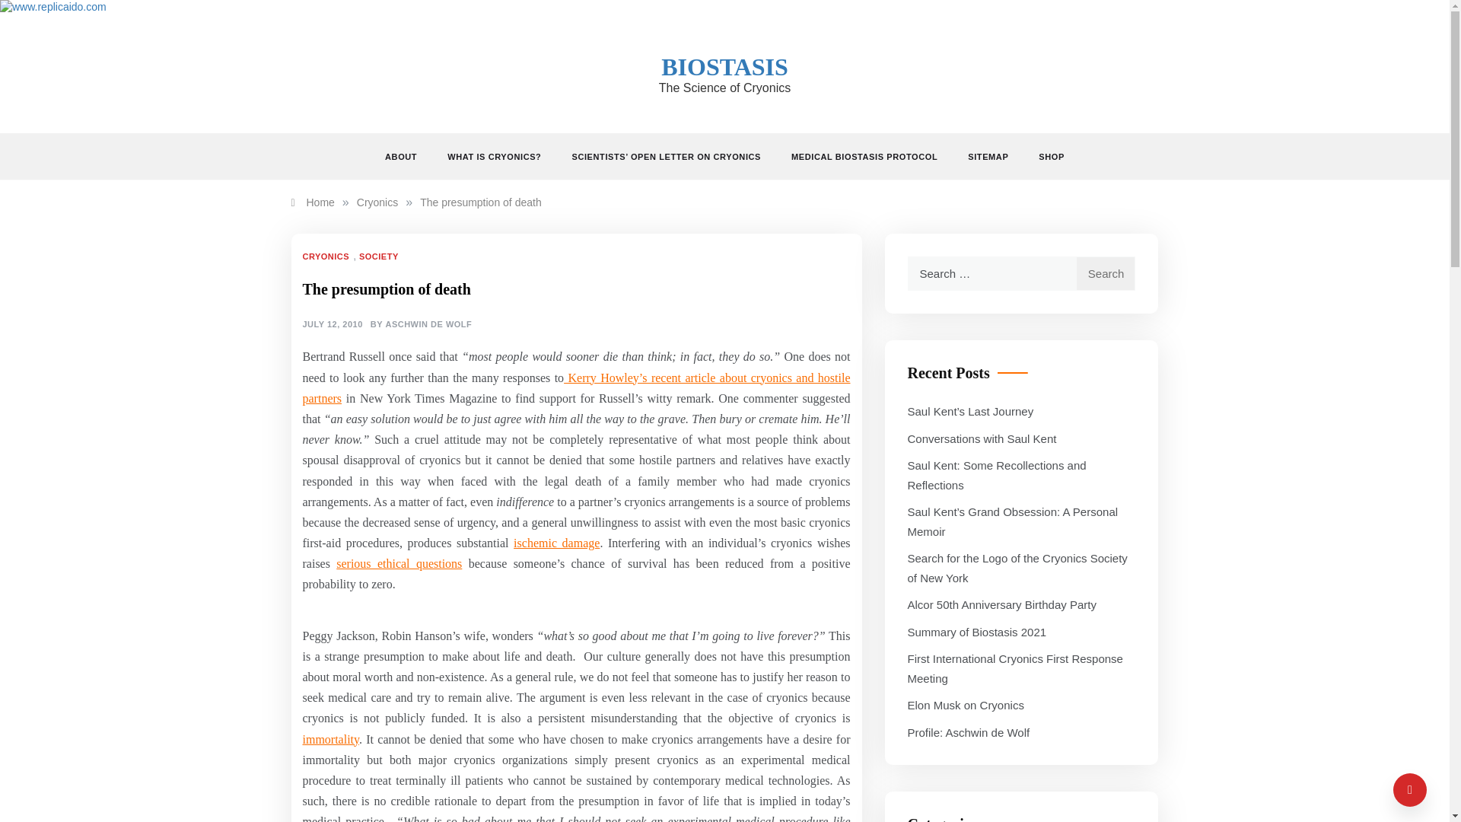  Describe the element at coordinates (327, 256) in the screenshot. I see `CRYONICS` at that location.